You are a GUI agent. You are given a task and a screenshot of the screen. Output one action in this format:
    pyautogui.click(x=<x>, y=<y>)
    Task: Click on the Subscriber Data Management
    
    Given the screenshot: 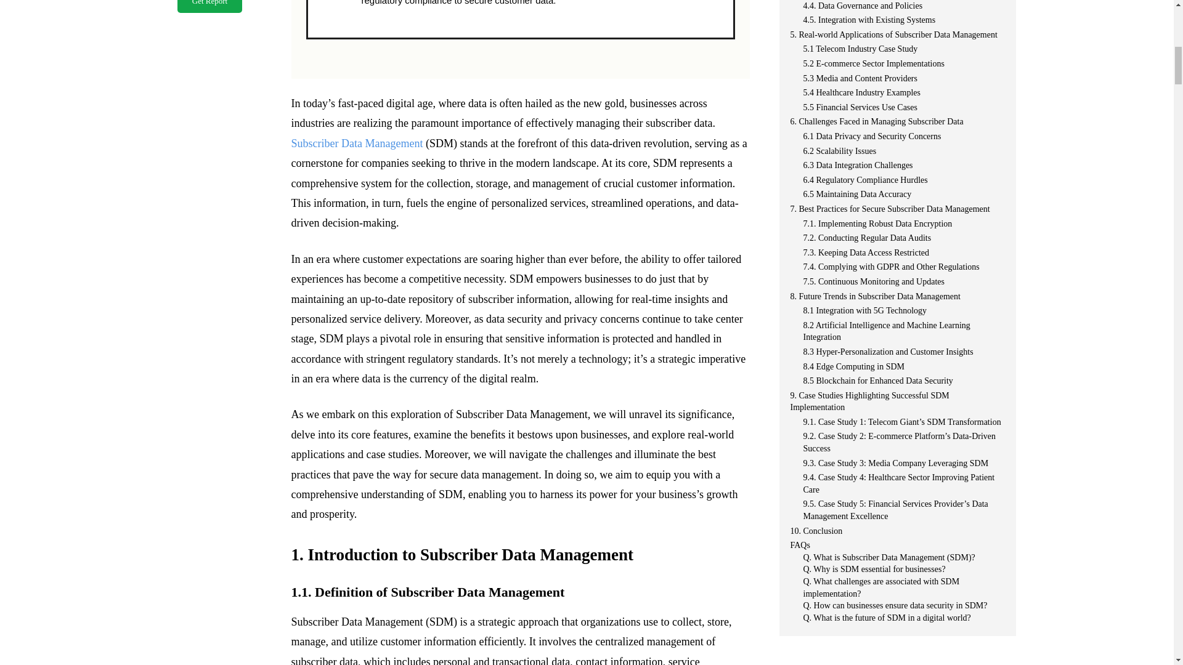 What is the action you would take?
    pyautogui.click(x=356, y=143)
    